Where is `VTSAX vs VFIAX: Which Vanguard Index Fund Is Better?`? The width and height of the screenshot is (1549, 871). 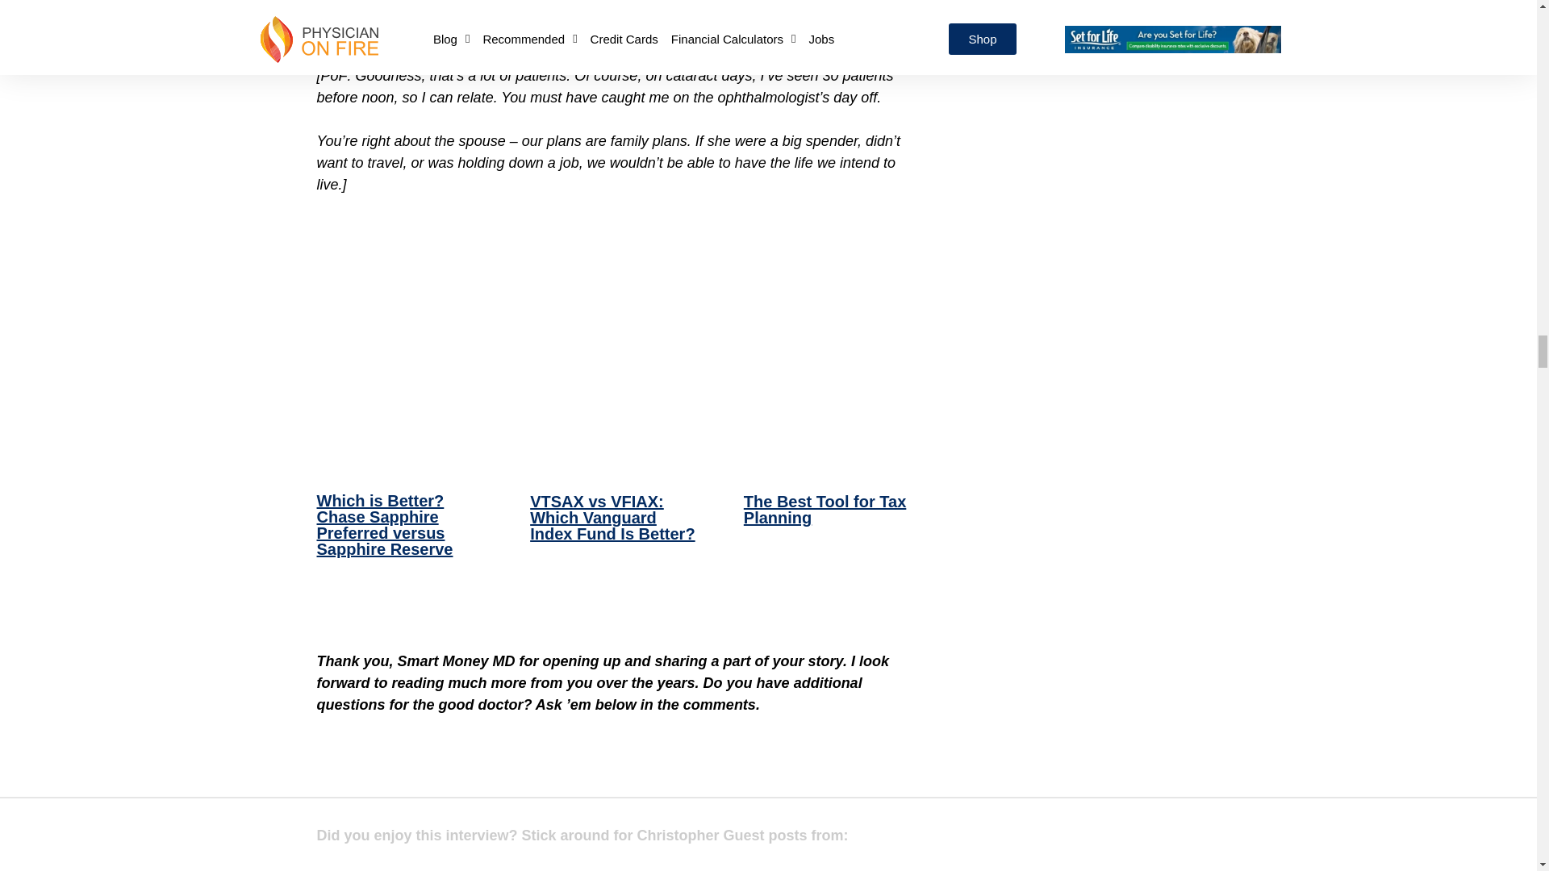
VTSAX vs VFIAX: Which Vanguard Index Fund Is Better? is located at coordinates (615, 468).